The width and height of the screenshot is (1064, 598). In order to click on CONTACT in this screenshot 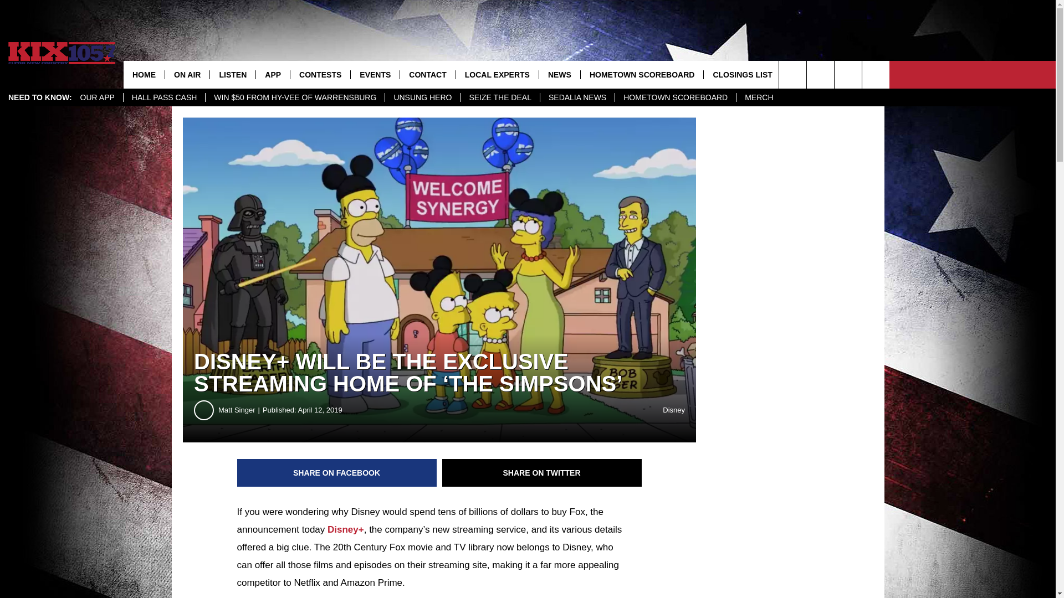, I will do `click(427, 74)`.